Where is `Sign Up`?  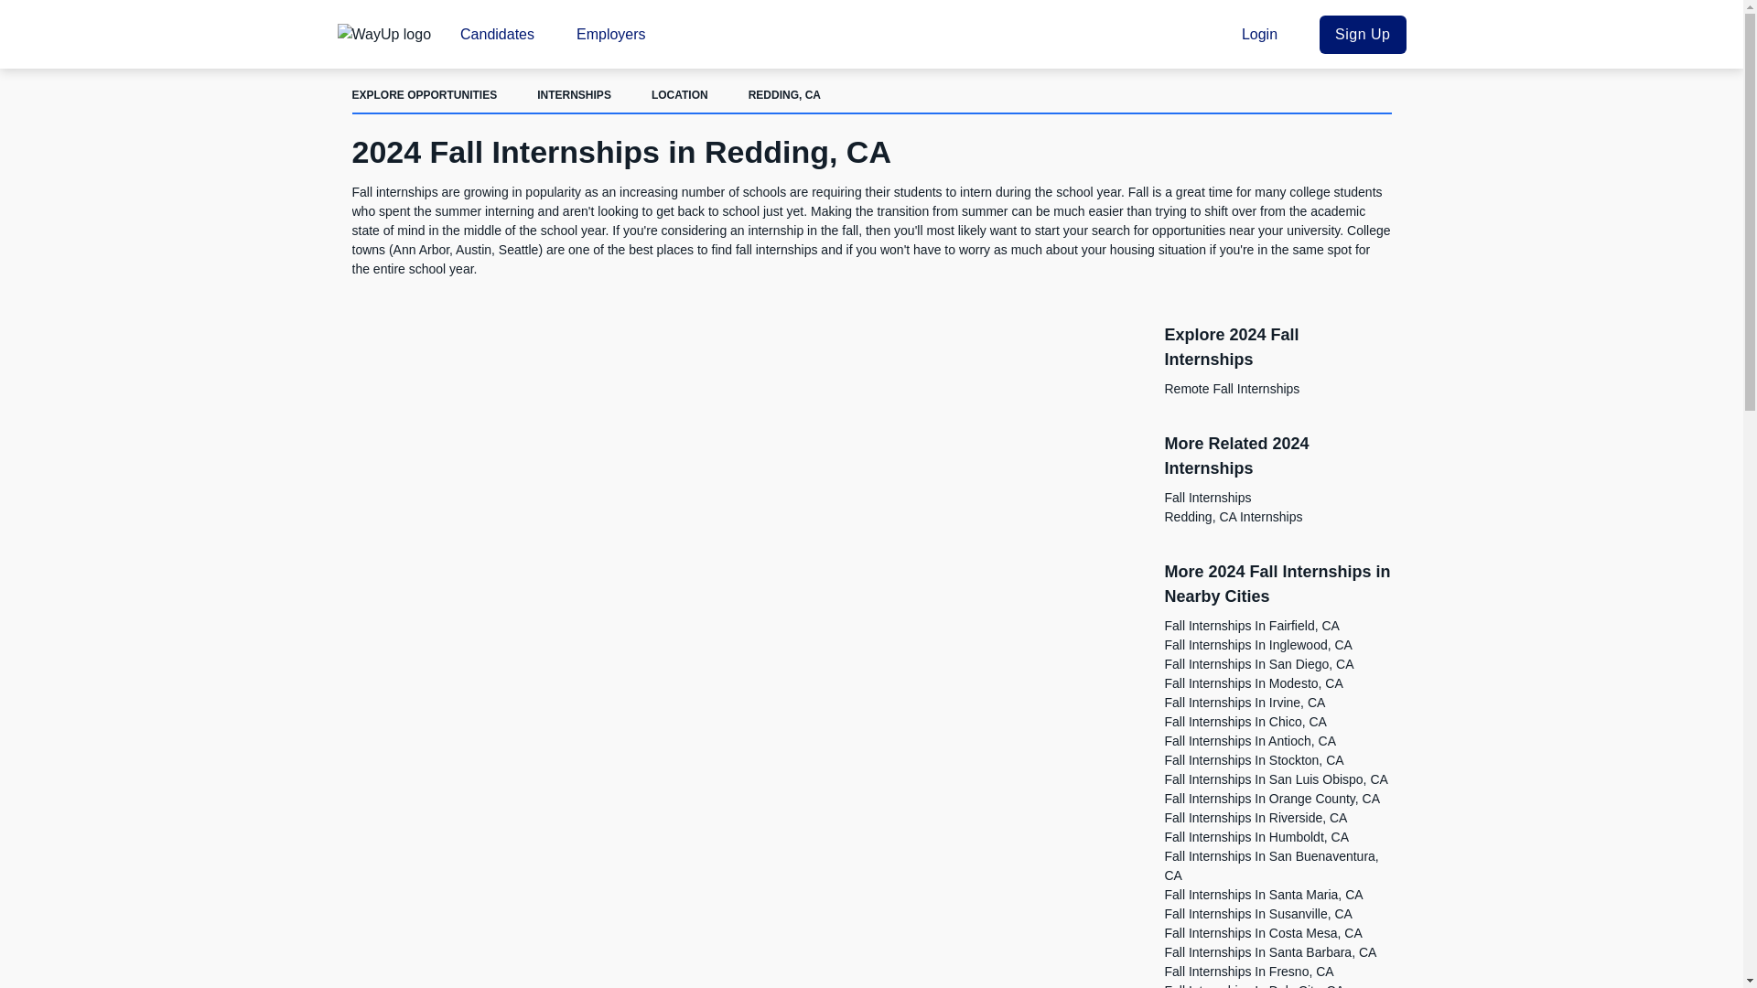
Sign Up is located at coordinates (1362, 34).